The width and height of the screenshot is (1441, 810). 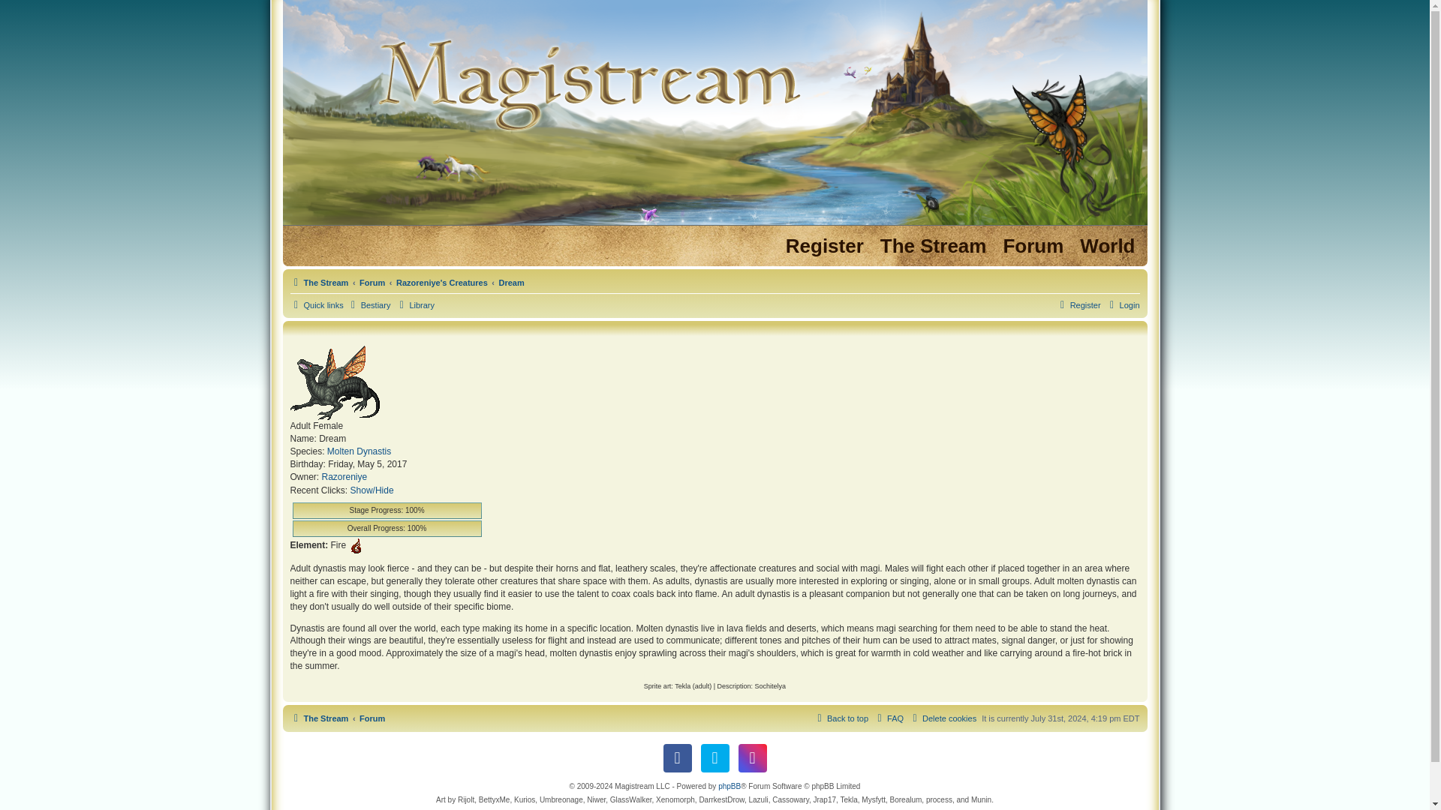 What do you see at coordinates (372, 282) in the screenshot?
I see `Forum` at bounding box center [372, 282].